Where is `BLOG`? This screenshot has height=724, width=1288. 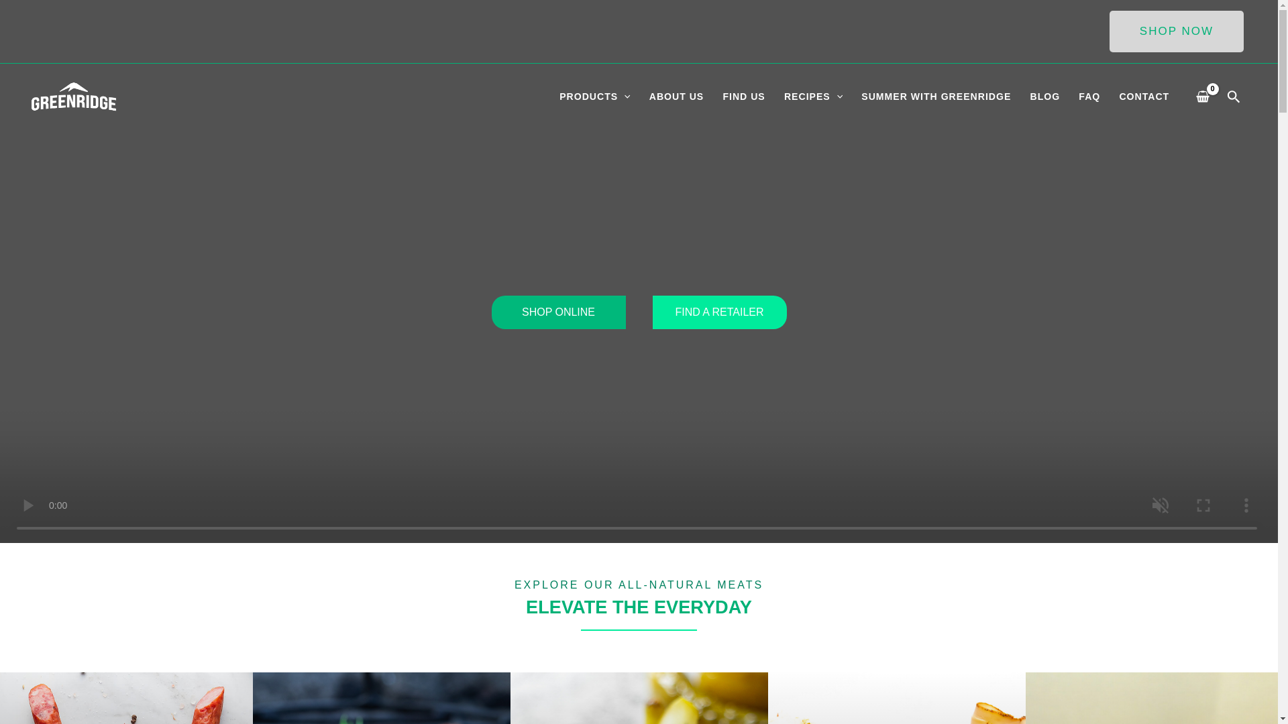
BLOG is located at coordinates (1044, 97).